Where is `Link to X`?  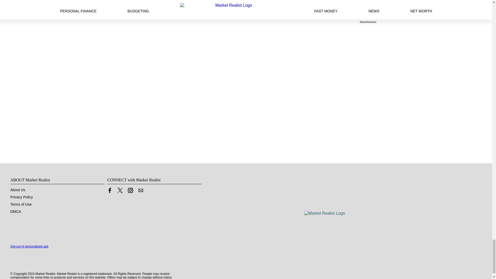 Link to X is located at coordinates (120, 192).